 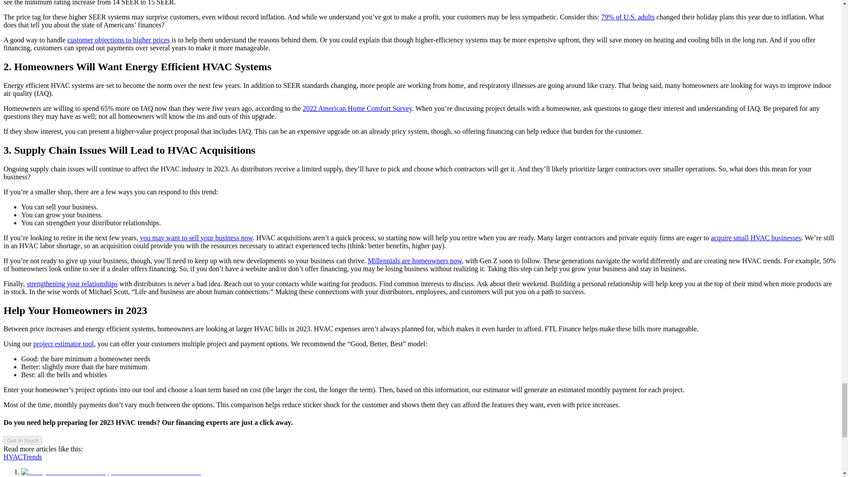 What do you see at coordinates (196, 238) in the screenshot?
I see `you may want to sell your business now` at bounding box center [196, 238].